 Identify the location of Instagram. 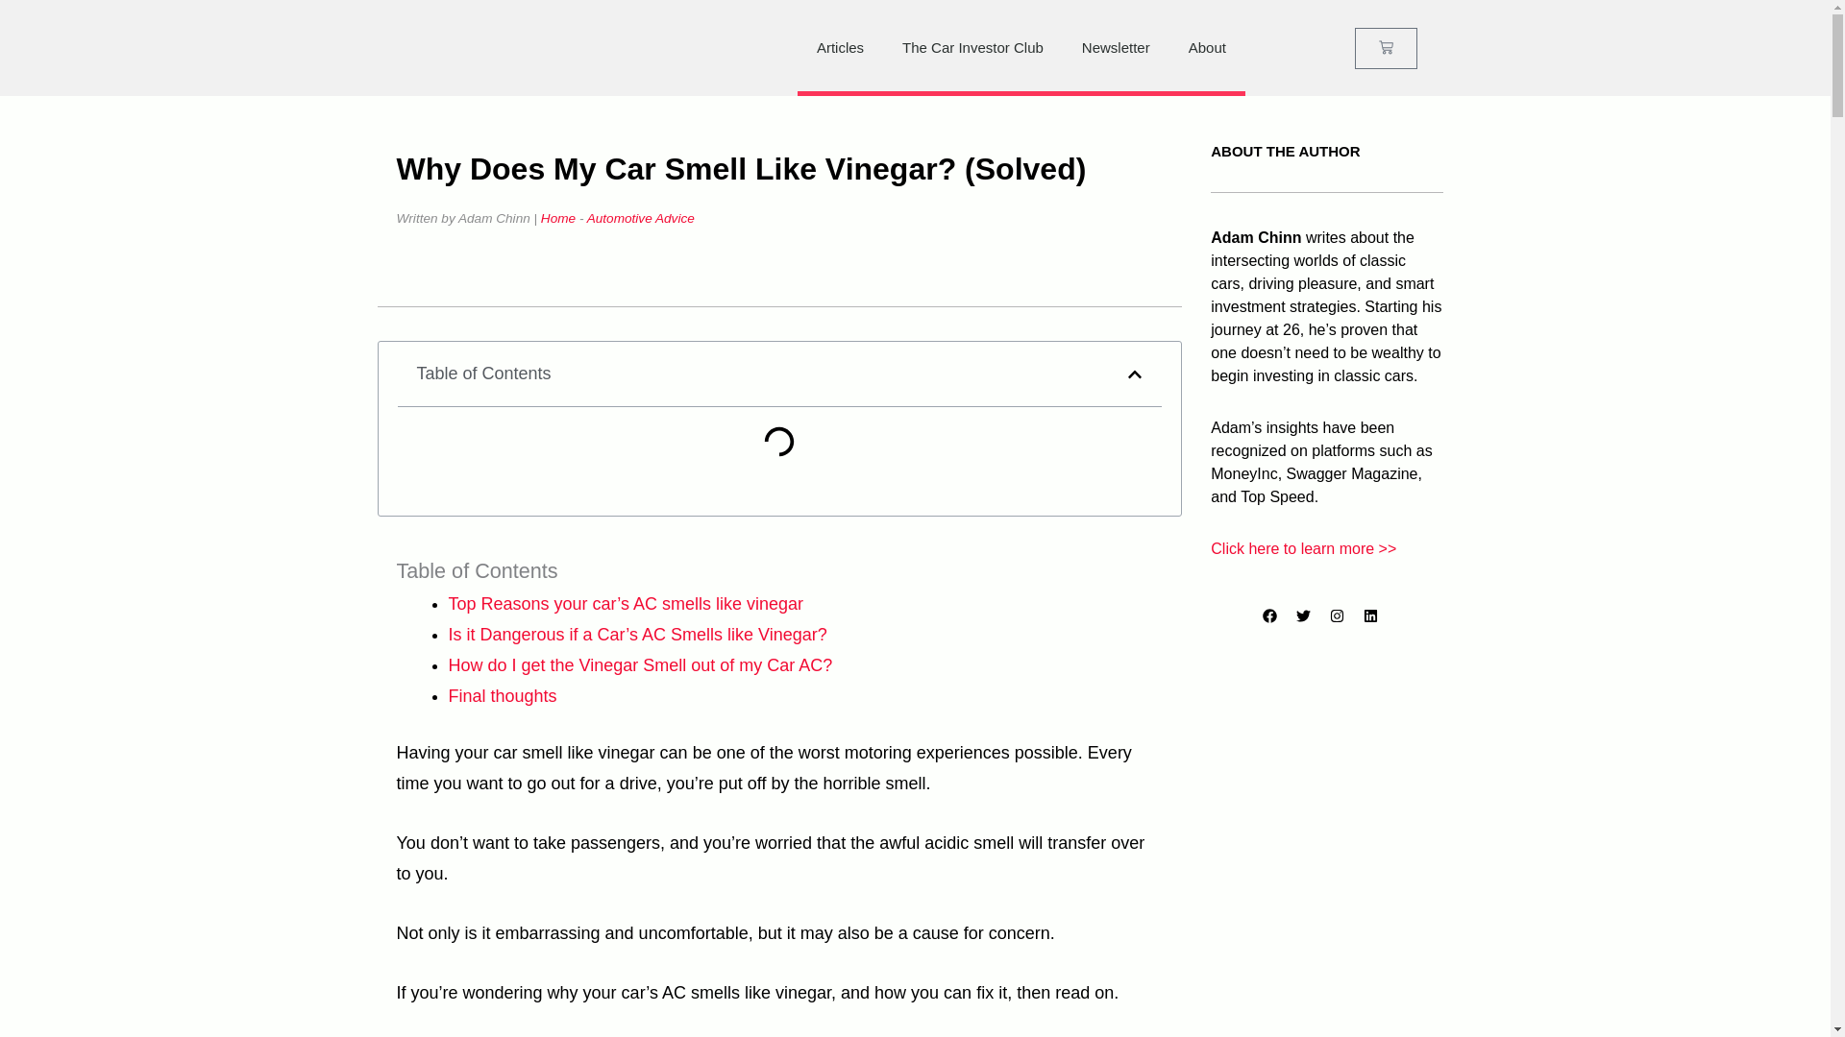
(1343, 622).